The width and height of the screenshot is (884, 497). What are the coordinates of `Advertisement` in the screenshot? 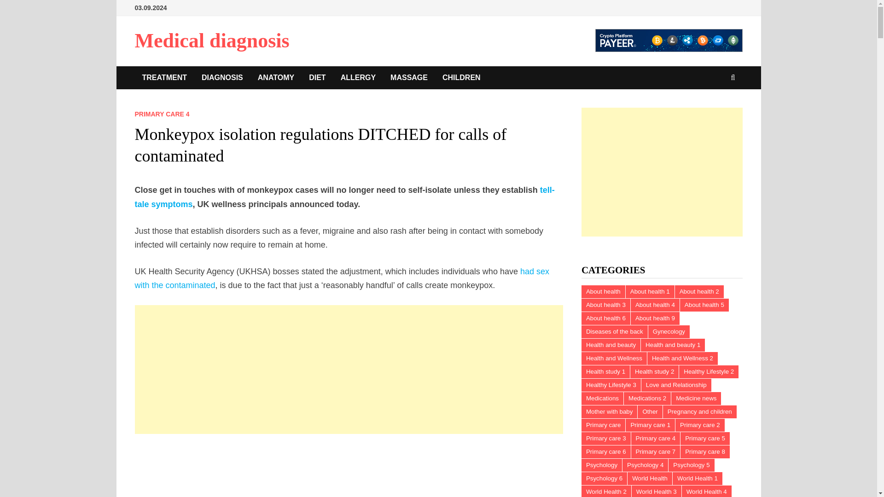 It's located at (349, 471).